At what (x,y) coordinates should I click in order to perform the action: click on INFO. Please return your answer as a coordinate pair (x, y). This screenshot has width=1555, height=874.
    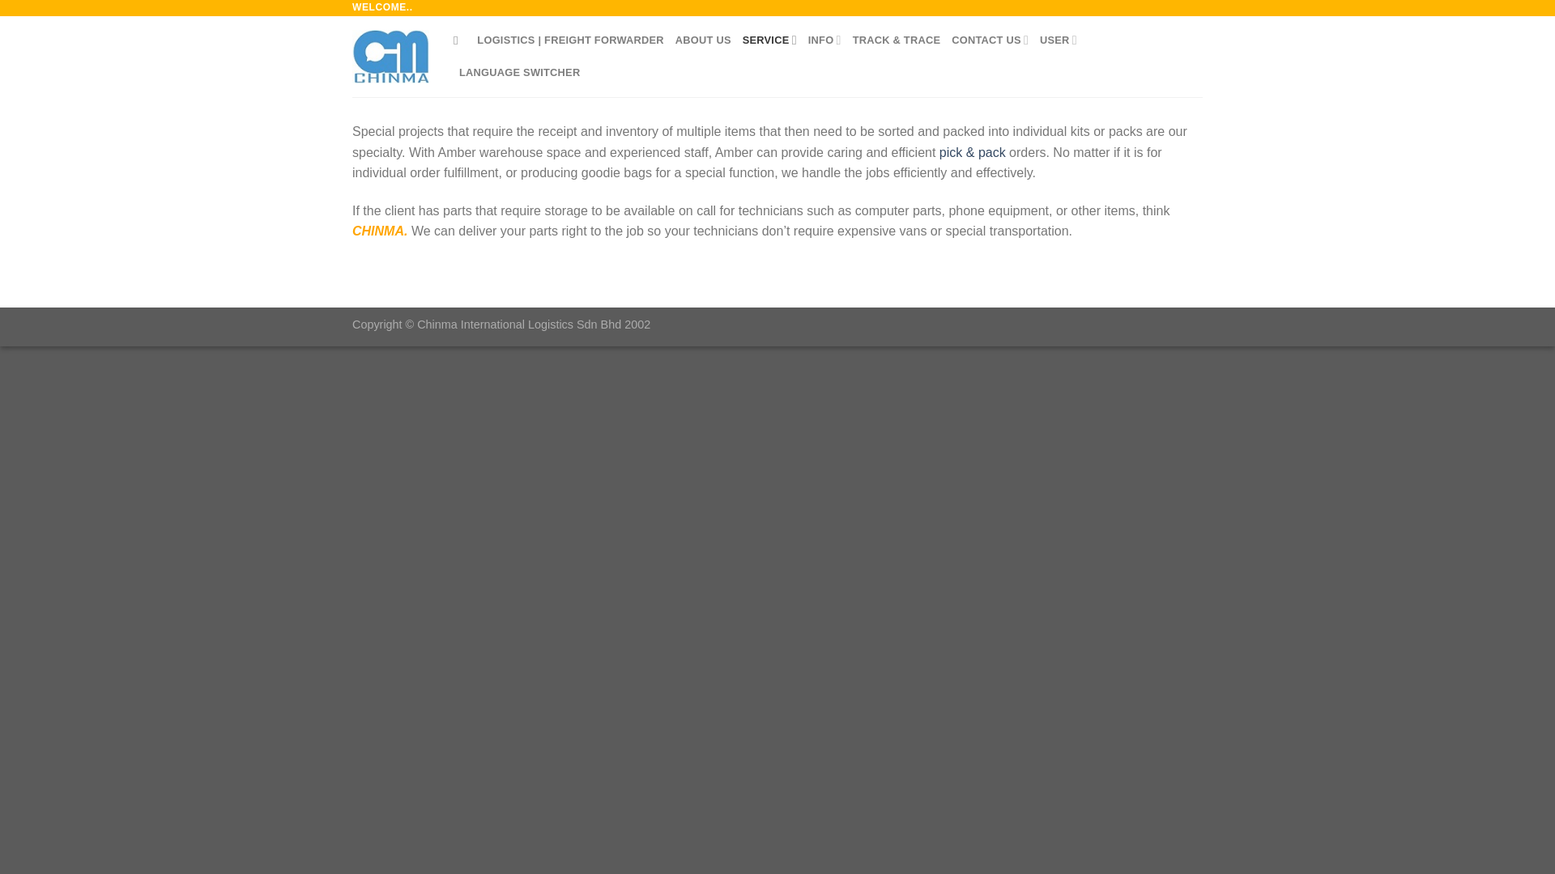
    Looking at the image, I should click on (824, 40).